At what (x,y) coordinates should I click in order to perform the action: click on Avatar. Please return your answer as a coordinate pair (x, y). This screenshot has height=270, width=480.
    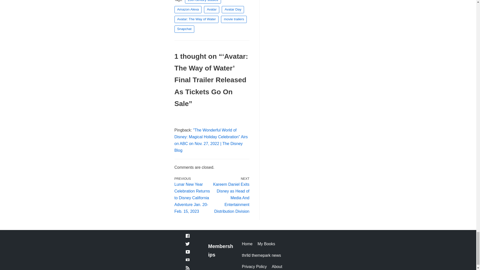
    Looking at the image, I should click on (211, 9).